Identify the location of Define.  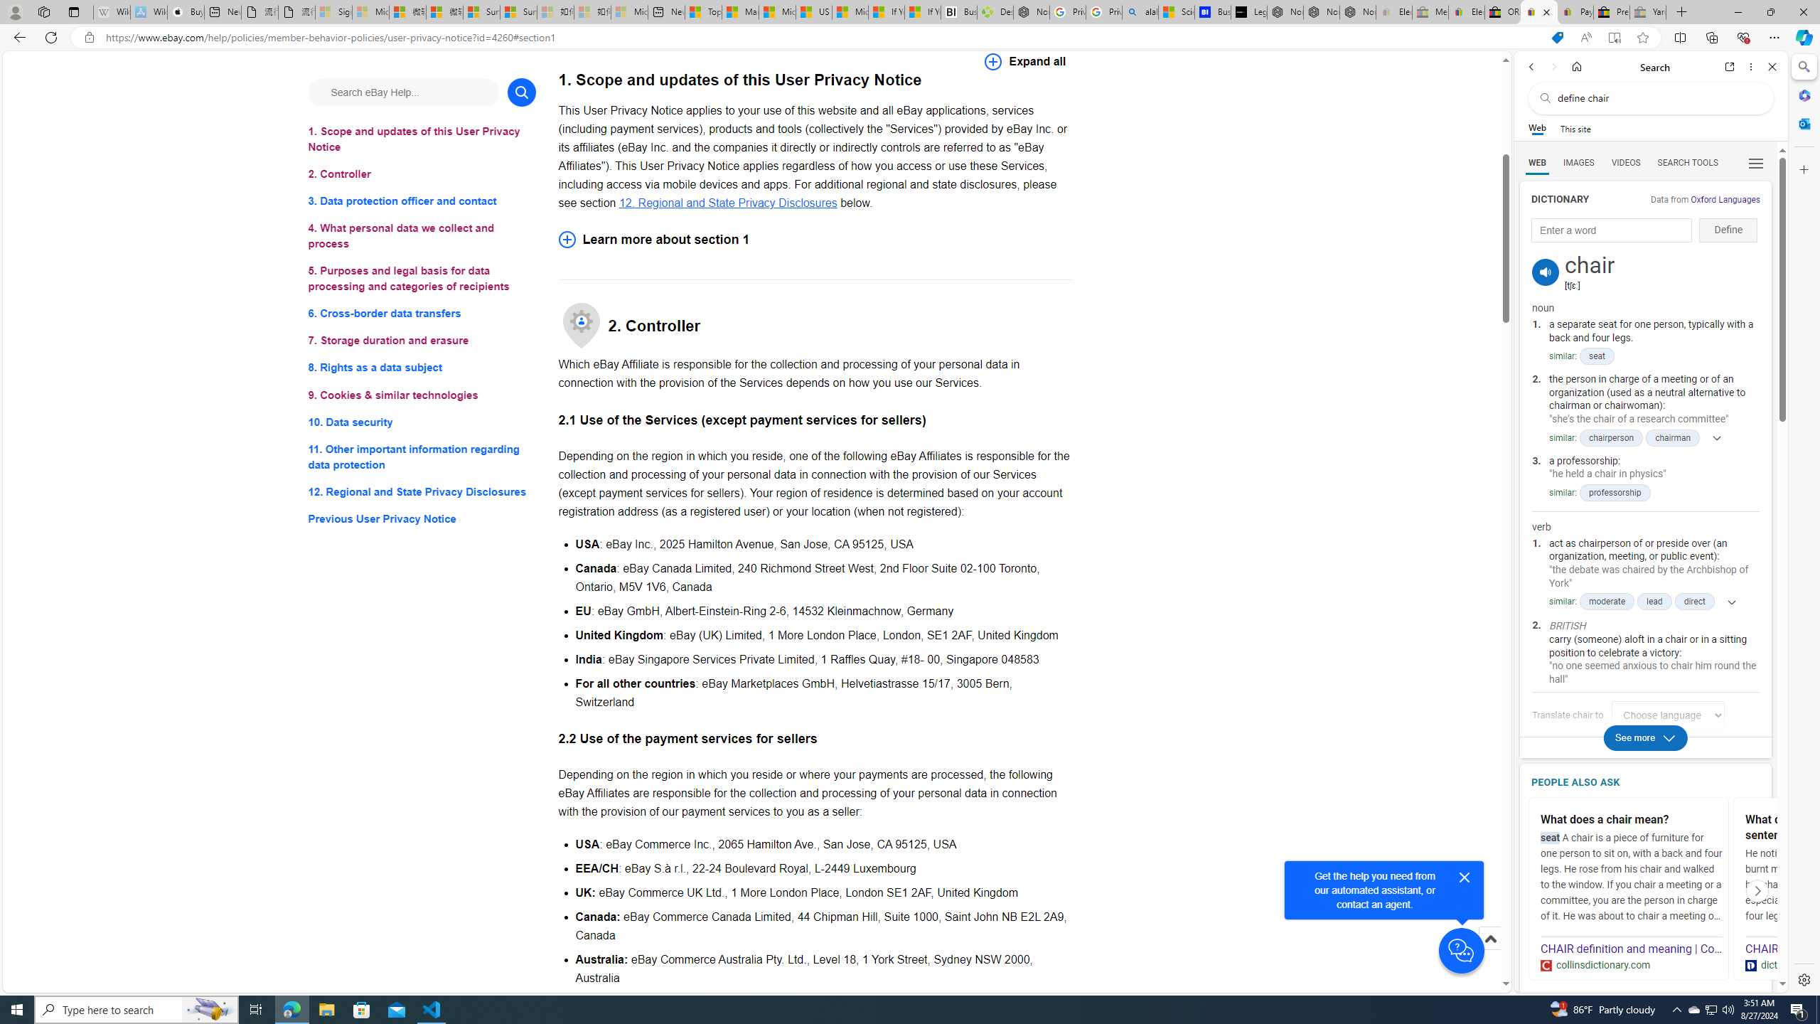
(1729, 230).